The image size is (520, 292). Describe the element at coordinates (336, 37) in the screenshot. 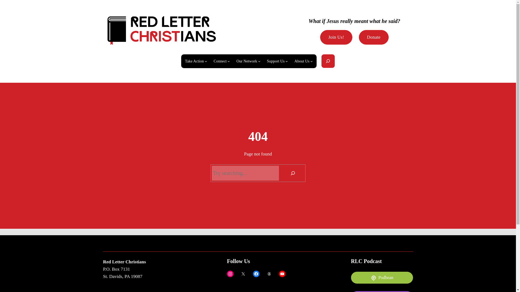

I see `Join Us!` at that location.